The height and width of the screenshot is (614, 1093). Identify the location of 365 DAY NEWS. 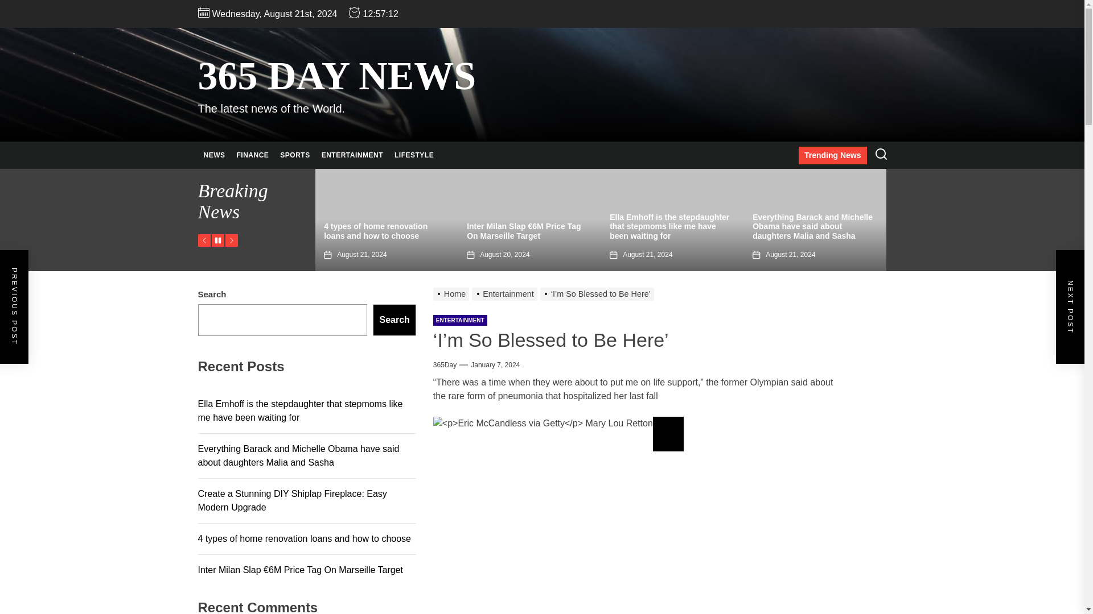
(337, 76).